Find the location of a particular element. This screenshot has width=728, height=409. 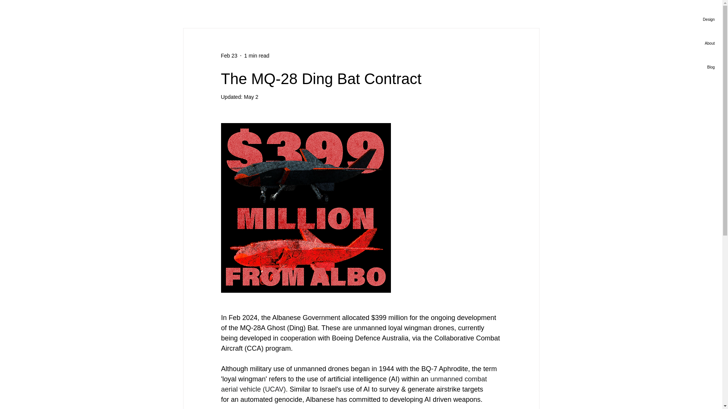

Design is located at coordinates (688, 20).